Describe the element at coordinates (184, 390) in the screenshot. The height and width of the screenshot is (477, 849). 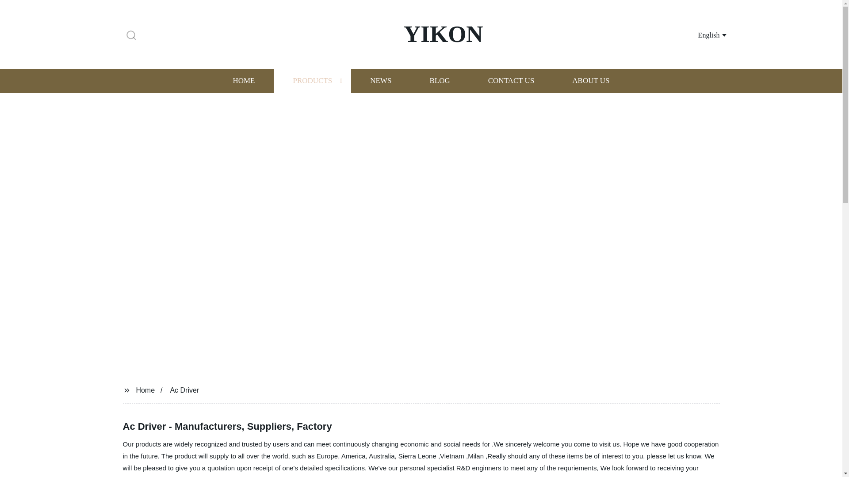
I see `Ac Driver` at that location.